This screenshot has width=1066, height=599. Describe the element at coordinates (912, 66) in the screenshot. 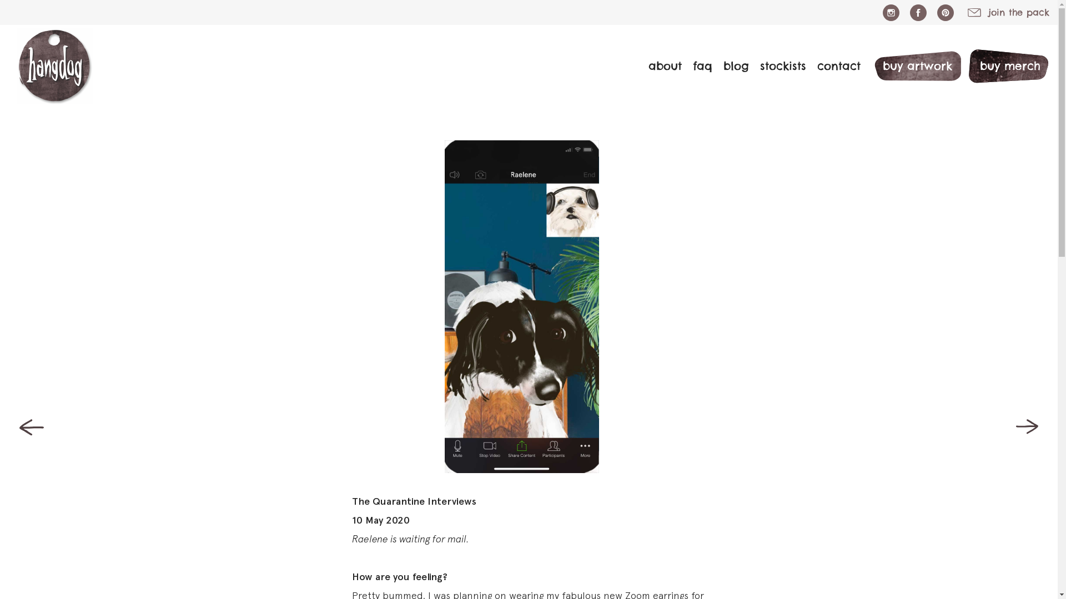

I see `buy artwork` at that location.